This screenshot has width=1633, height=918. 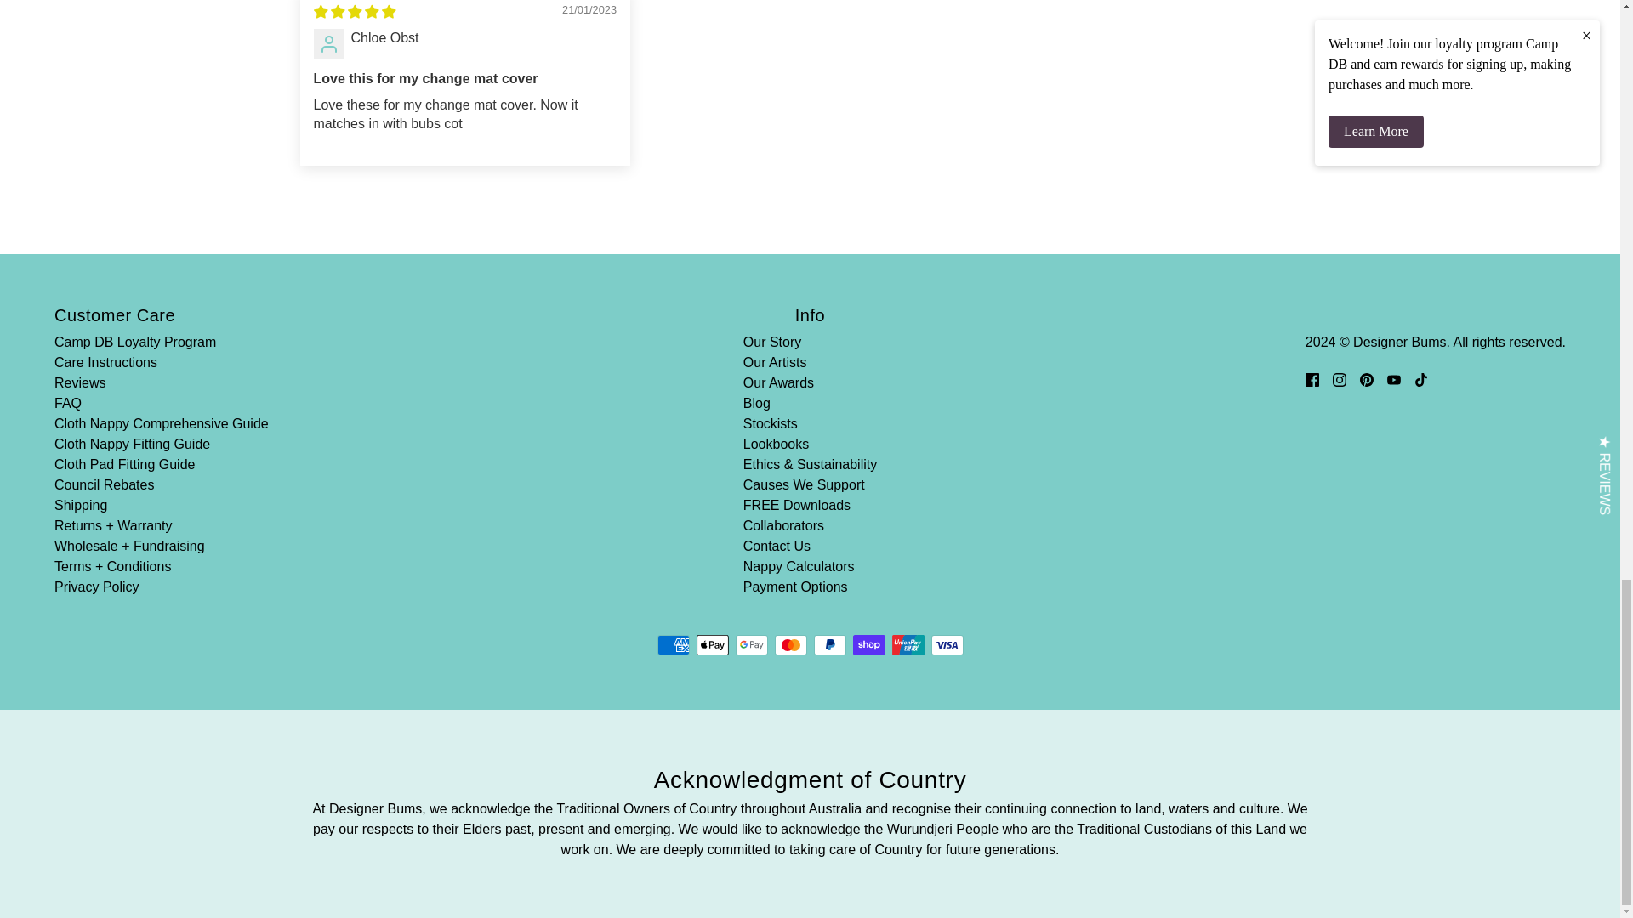 What do you see at coordinates (80, 382) in the screenshot?
I see `Reviews` at bounding box center [80, 382].